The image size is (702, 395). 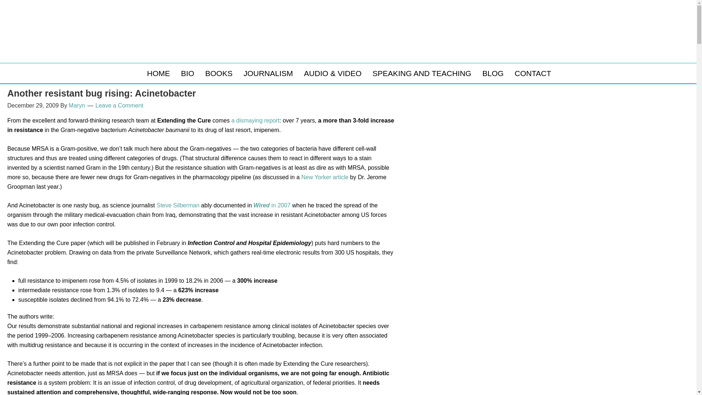 I want to click on JOURNALISM, so click(x=268, y=73).